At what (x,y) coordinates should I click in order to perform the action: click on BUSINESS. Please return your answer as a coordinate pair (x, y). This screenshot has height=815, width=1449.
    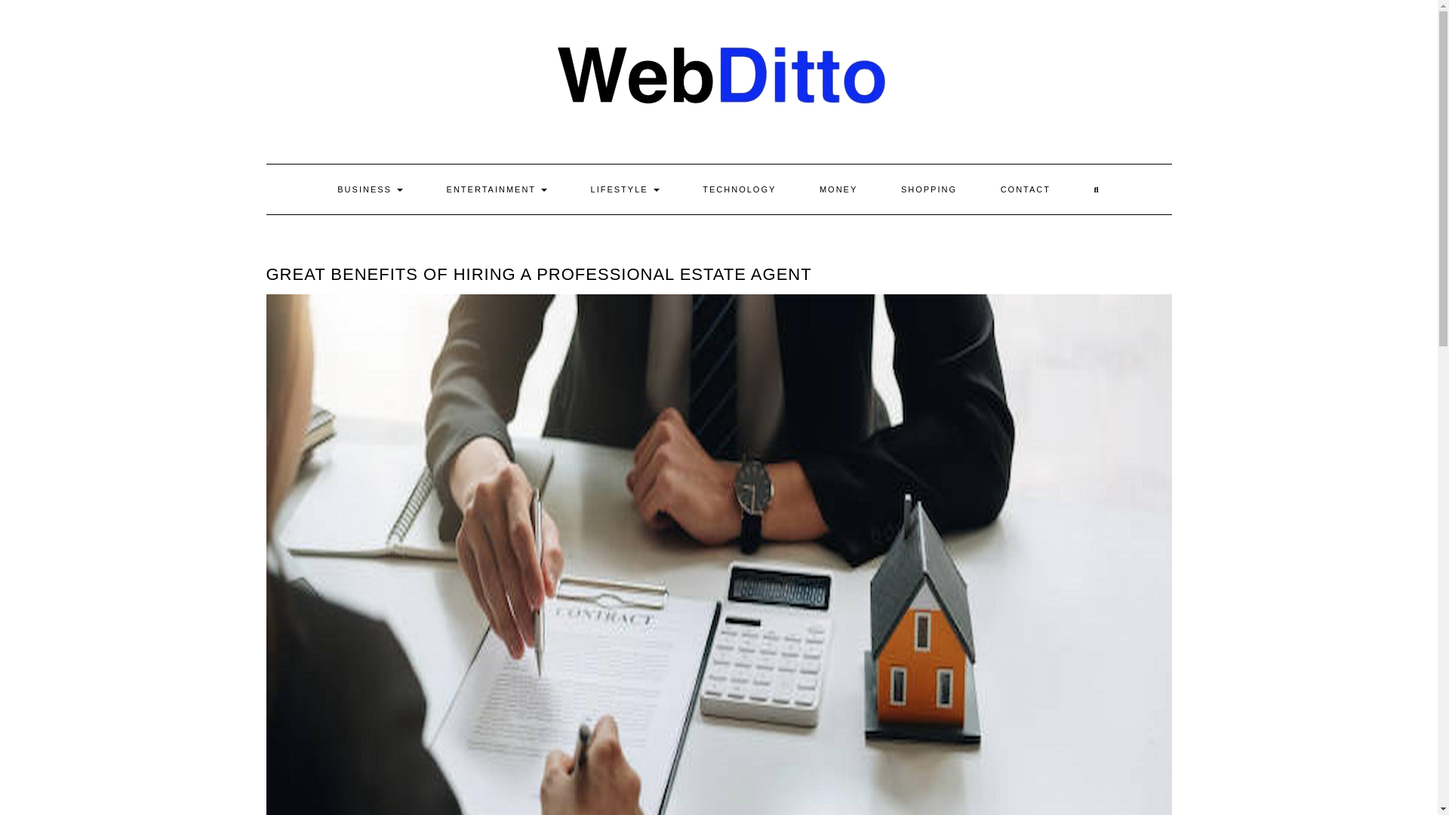
    Looking at the image, I should click on (370, 189).